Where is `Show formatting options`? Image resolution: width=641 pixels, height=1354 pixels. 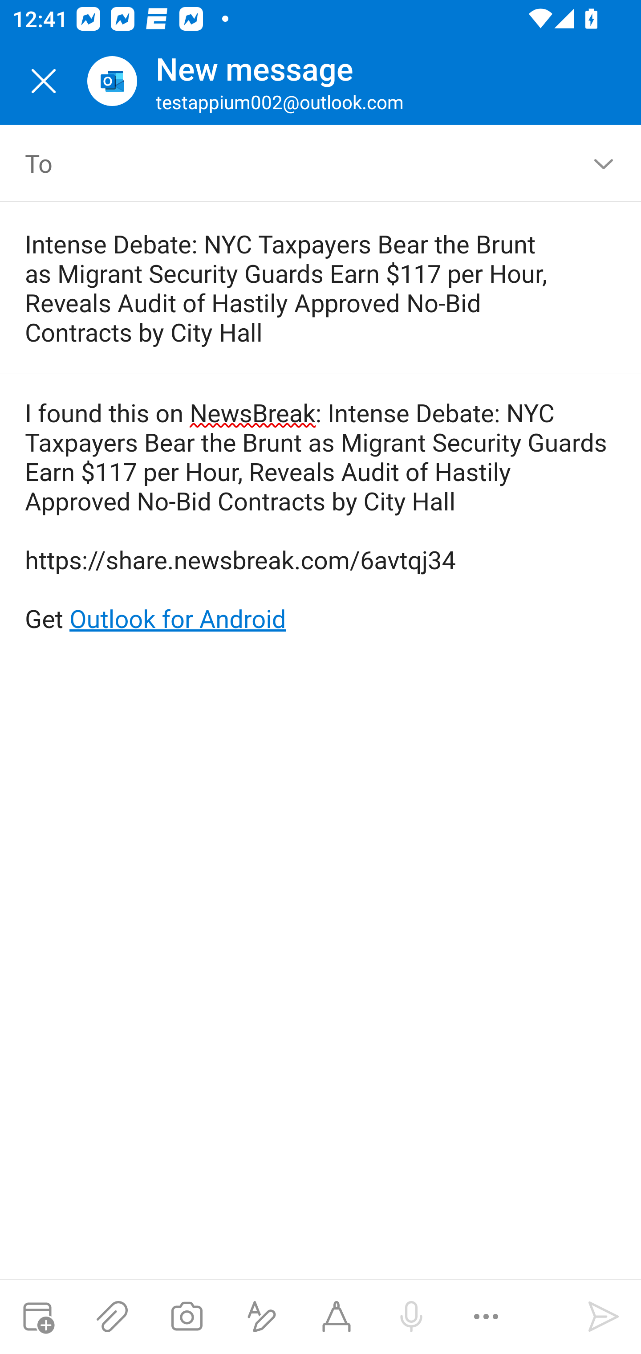 Show formatting options is located at coordinates (262, 1317).